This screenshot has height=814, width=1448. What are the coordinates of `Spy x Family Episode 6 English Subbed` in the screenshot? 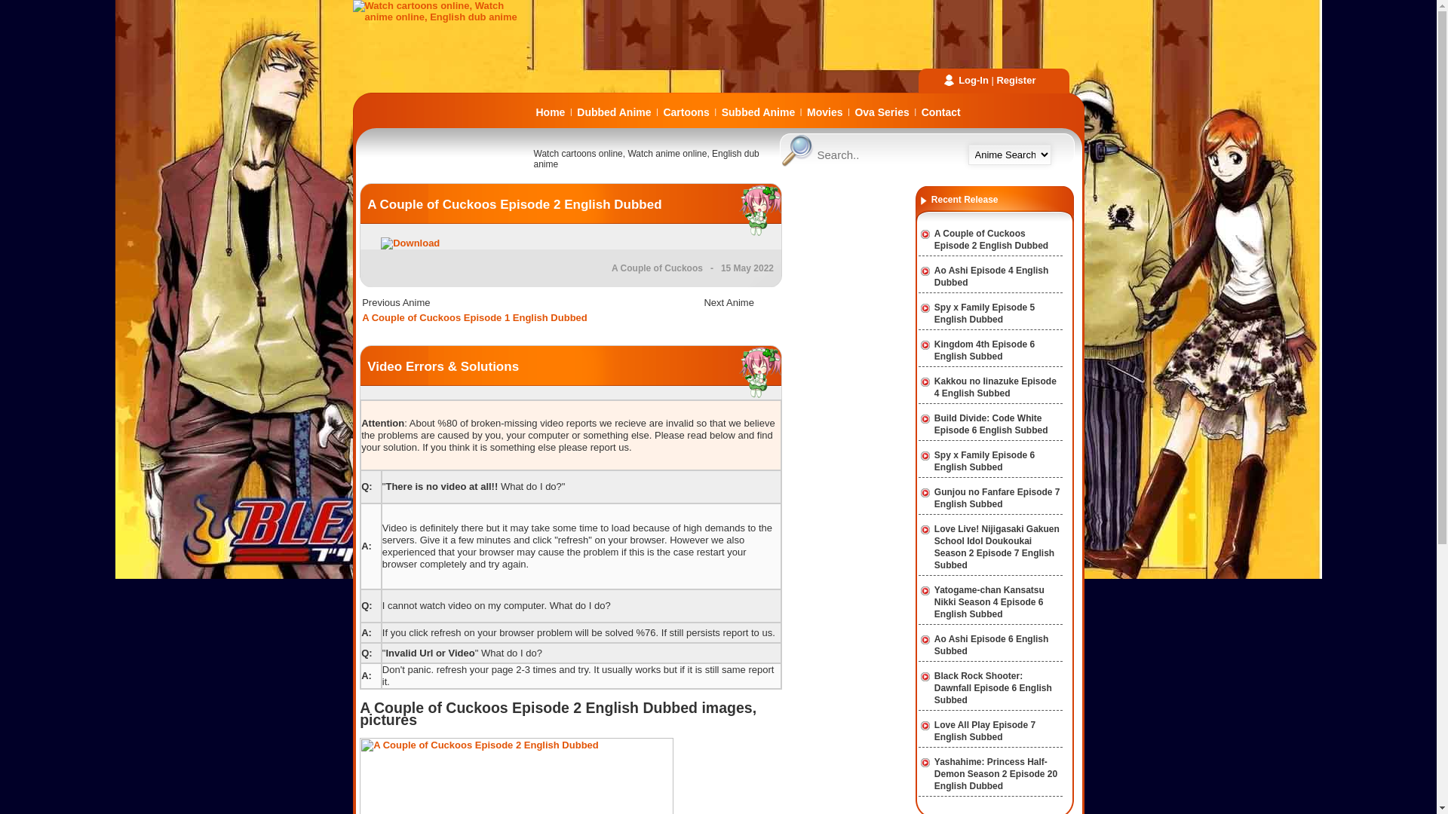 It's located at (985, 461).